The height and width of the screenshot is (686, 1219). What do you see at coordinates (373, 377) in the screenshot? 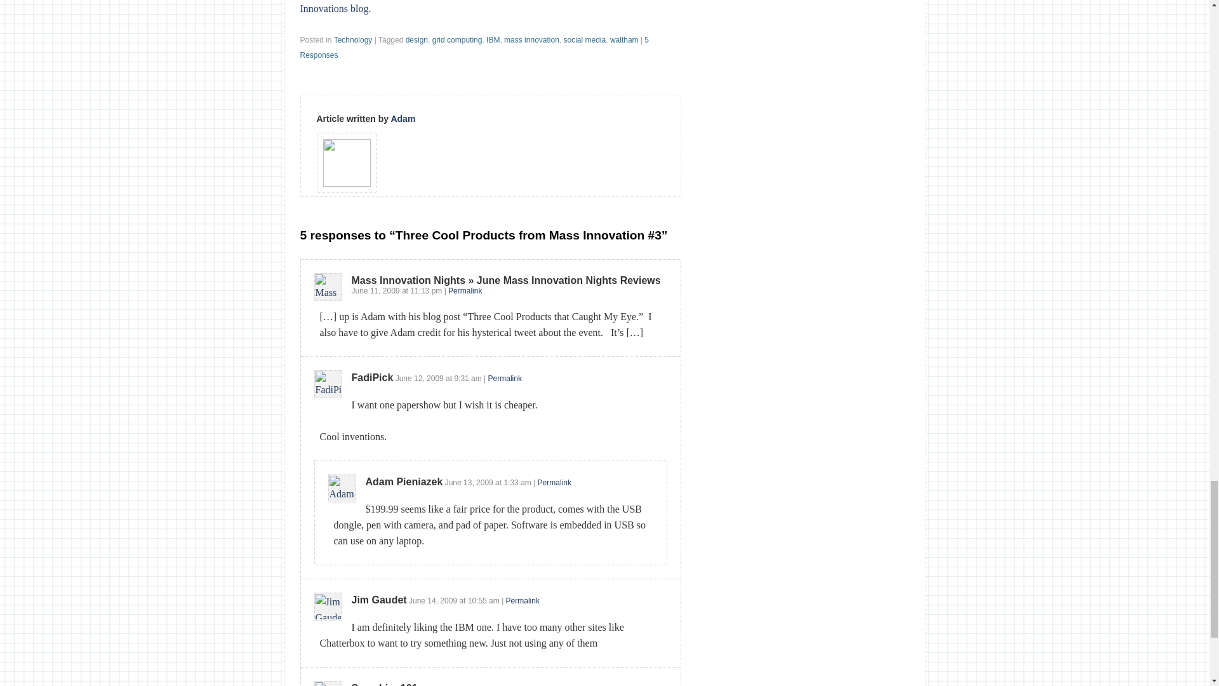
I see `FadiPick` at bounding box center [373, 377].